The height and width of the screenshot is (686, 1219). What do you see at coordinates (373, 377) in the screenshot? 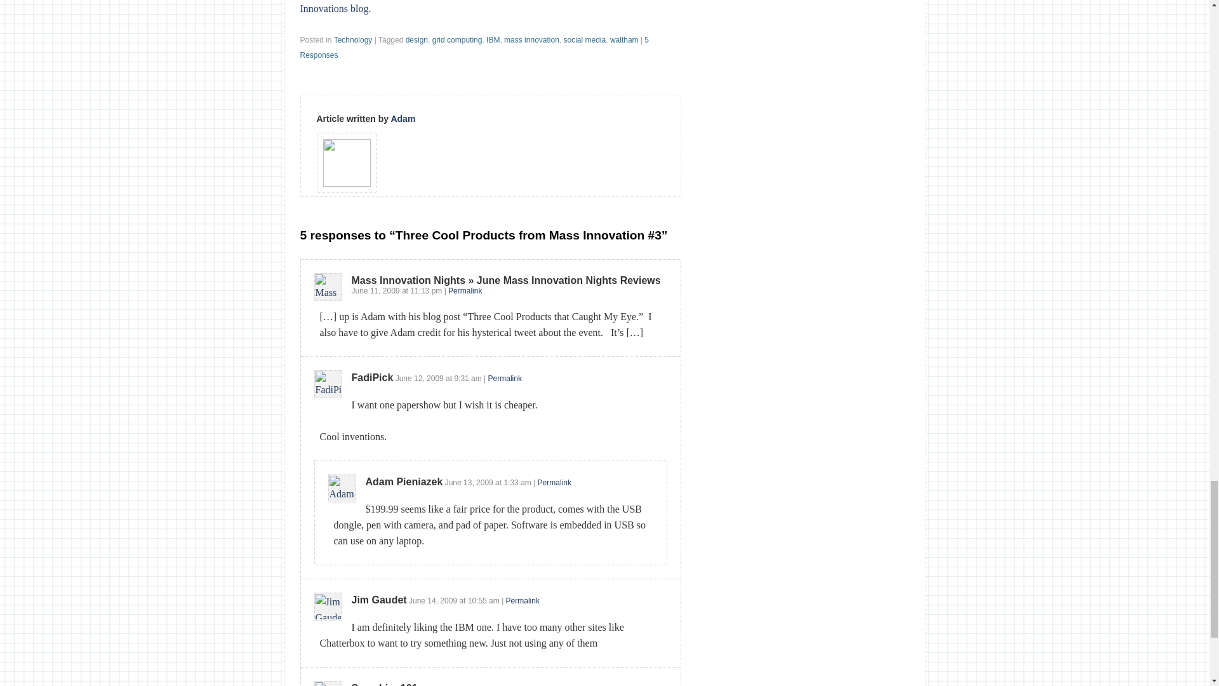
I see `FadiPick` at bounding box center [373, 377].